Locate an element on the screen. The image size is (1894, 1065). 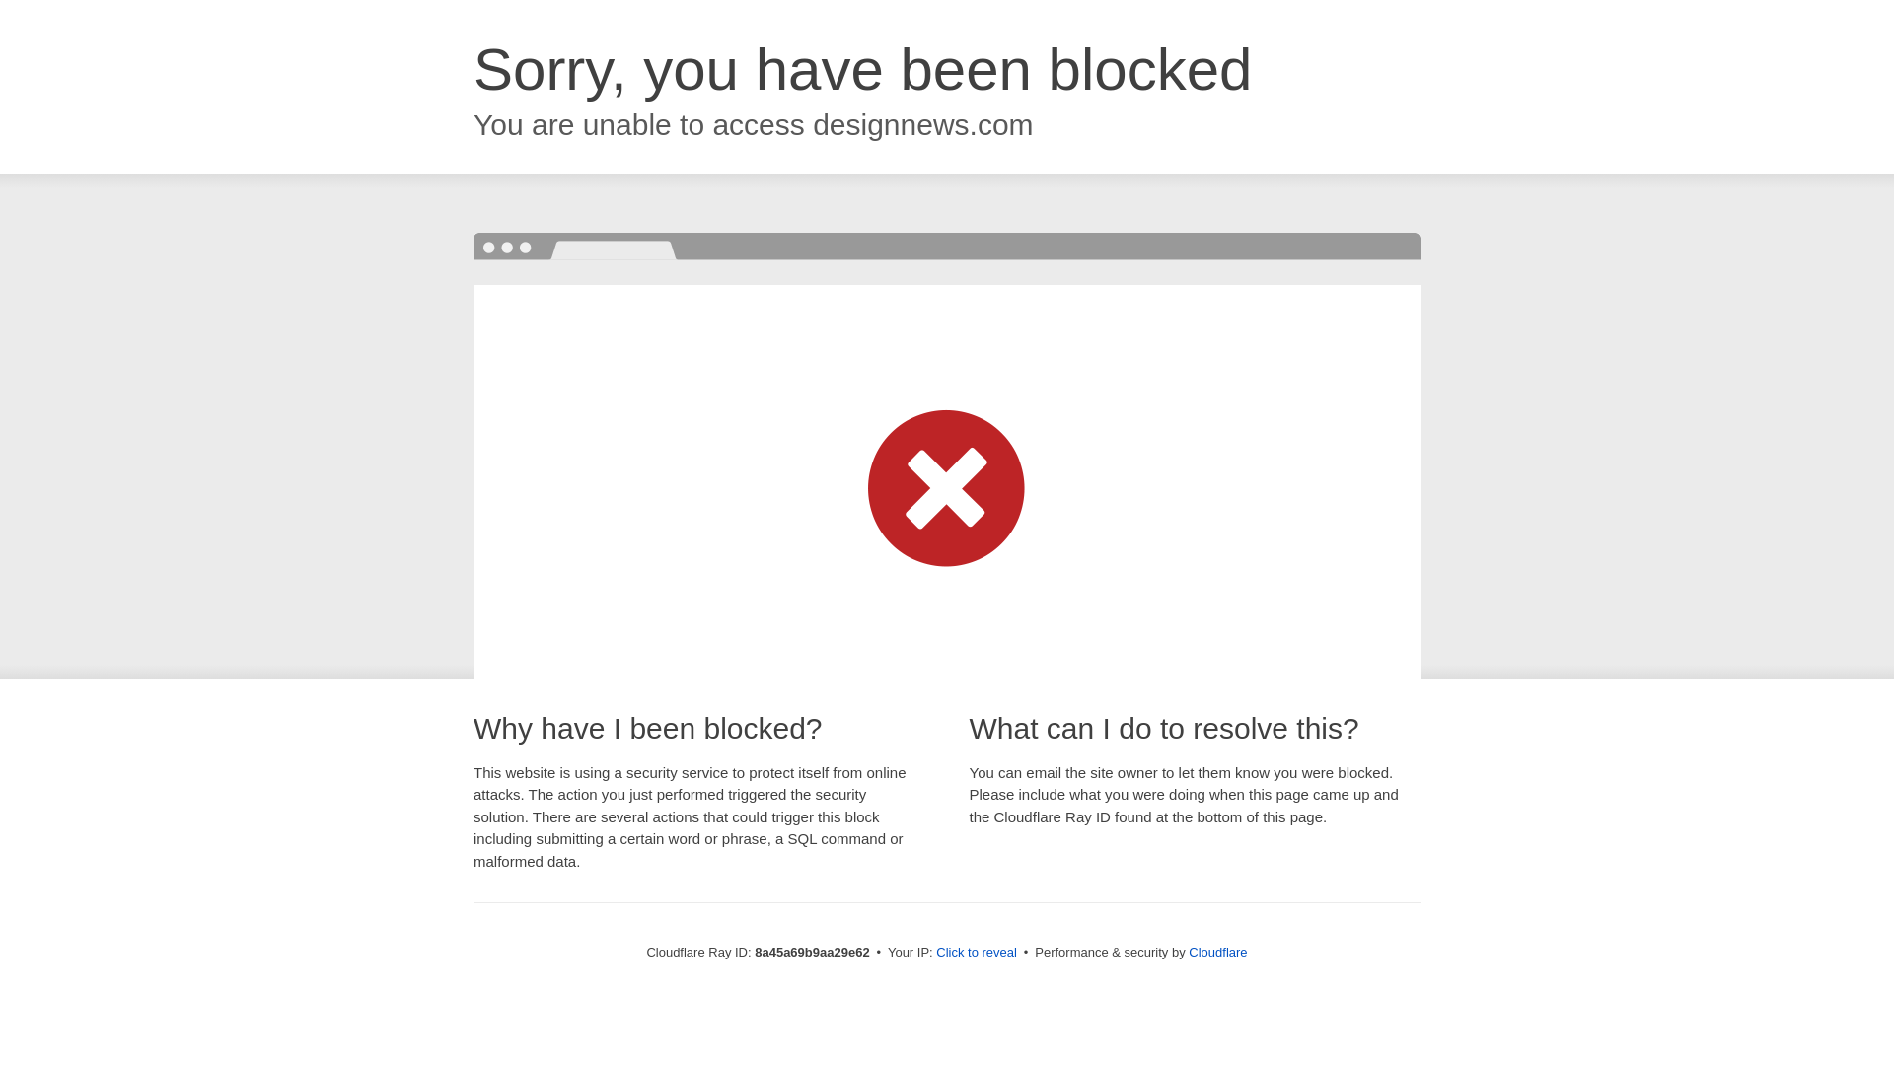
Cloudflare is located at coordinates (1217, 952).